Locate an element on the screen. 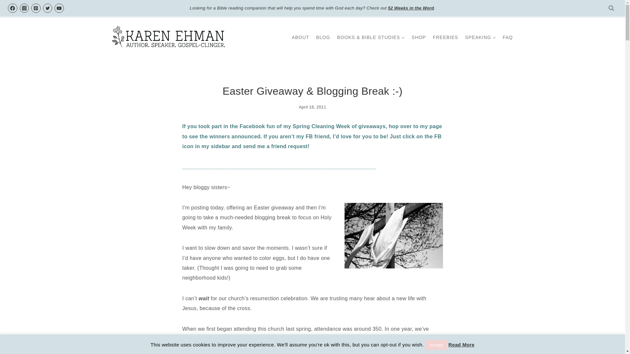  FAQ is located at coordinates (507, 37).